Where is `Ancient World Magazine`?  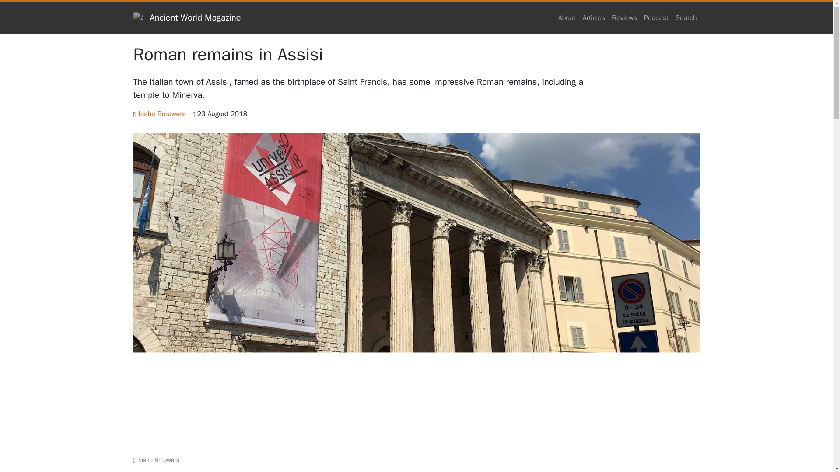 Ancient World Magazine is located at coordinates (186, 17).